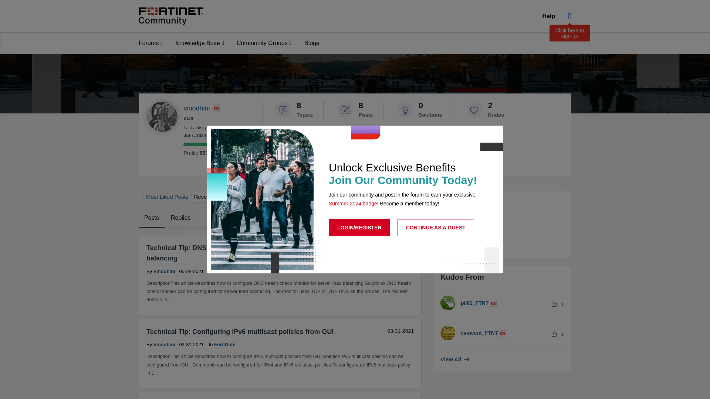 The height and width of the screenshot is (399, 710). I want to click on Staff, so click(216, 109).